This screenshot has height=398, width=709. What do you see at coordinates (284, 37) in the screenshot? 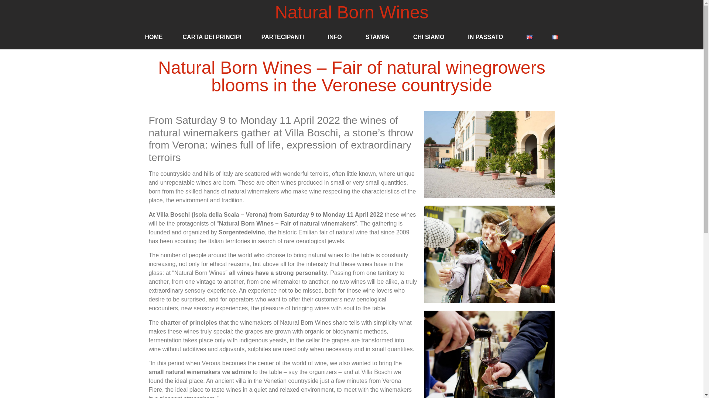
I see `PARTECIPANTI` at bounding box center [284, 37].